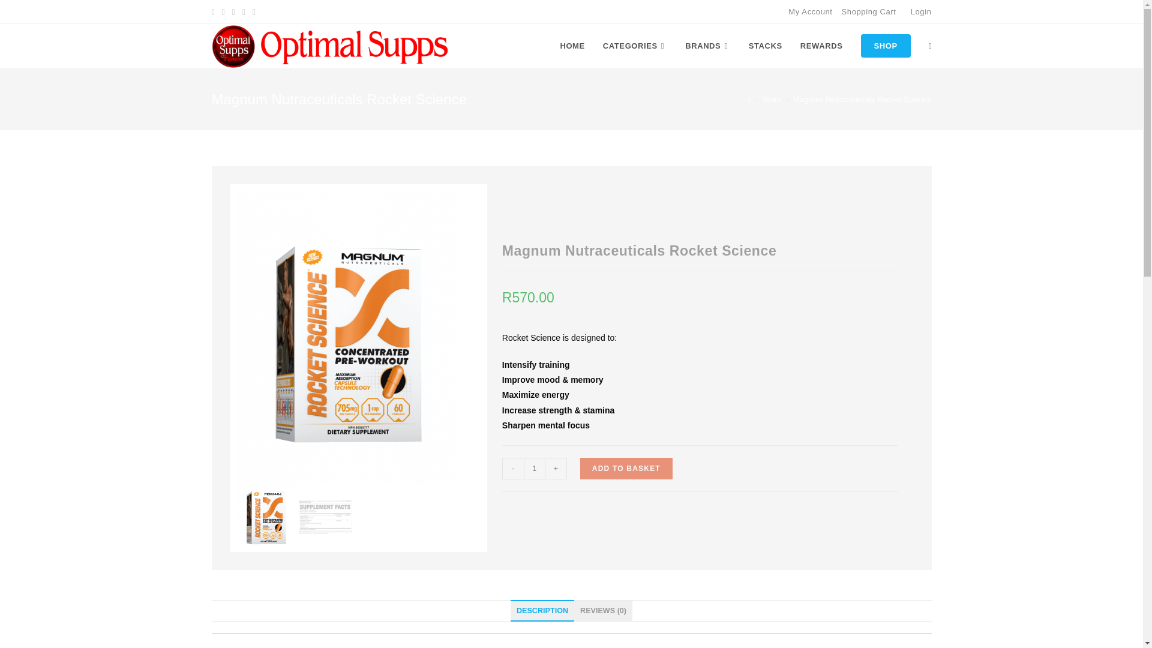 Image resolution: width=1152 pixels, height=648 pixels. I want to click on CATEGORIES, so click(635, 46).